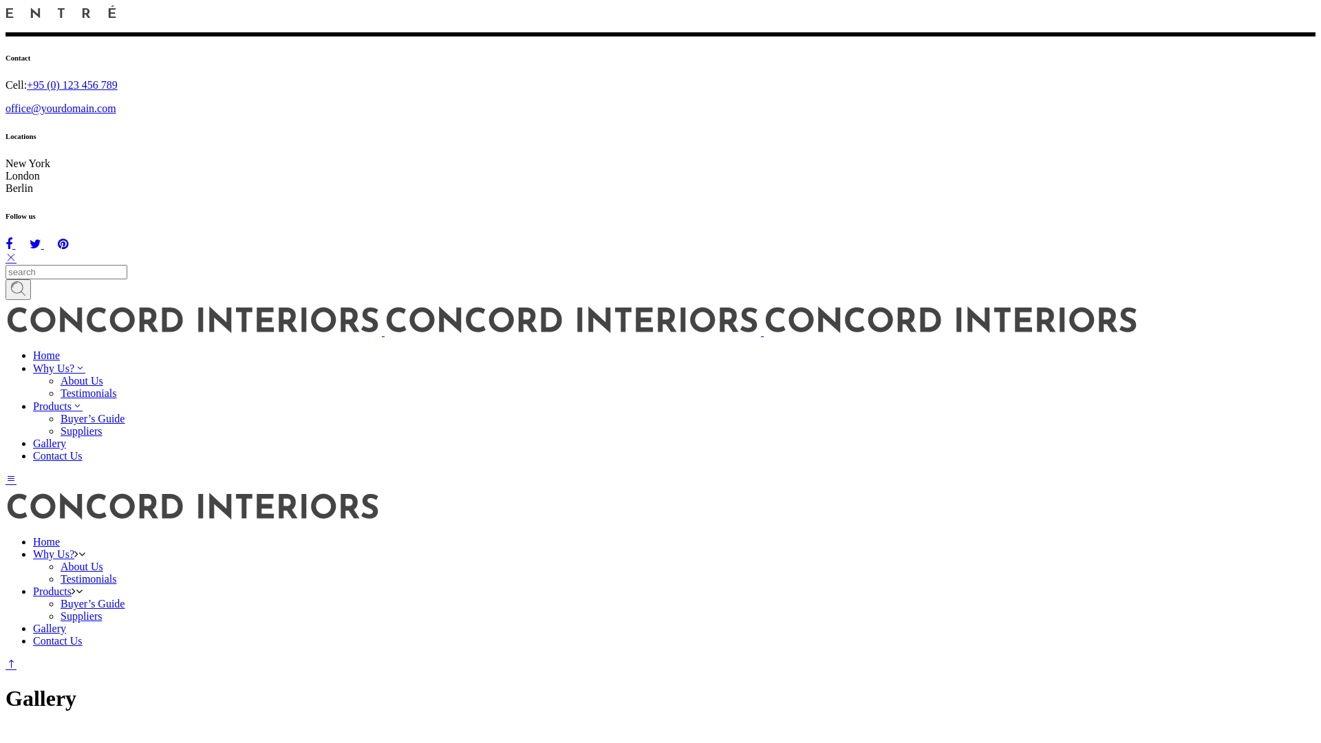  I want to click on Home, so click(47, 542).